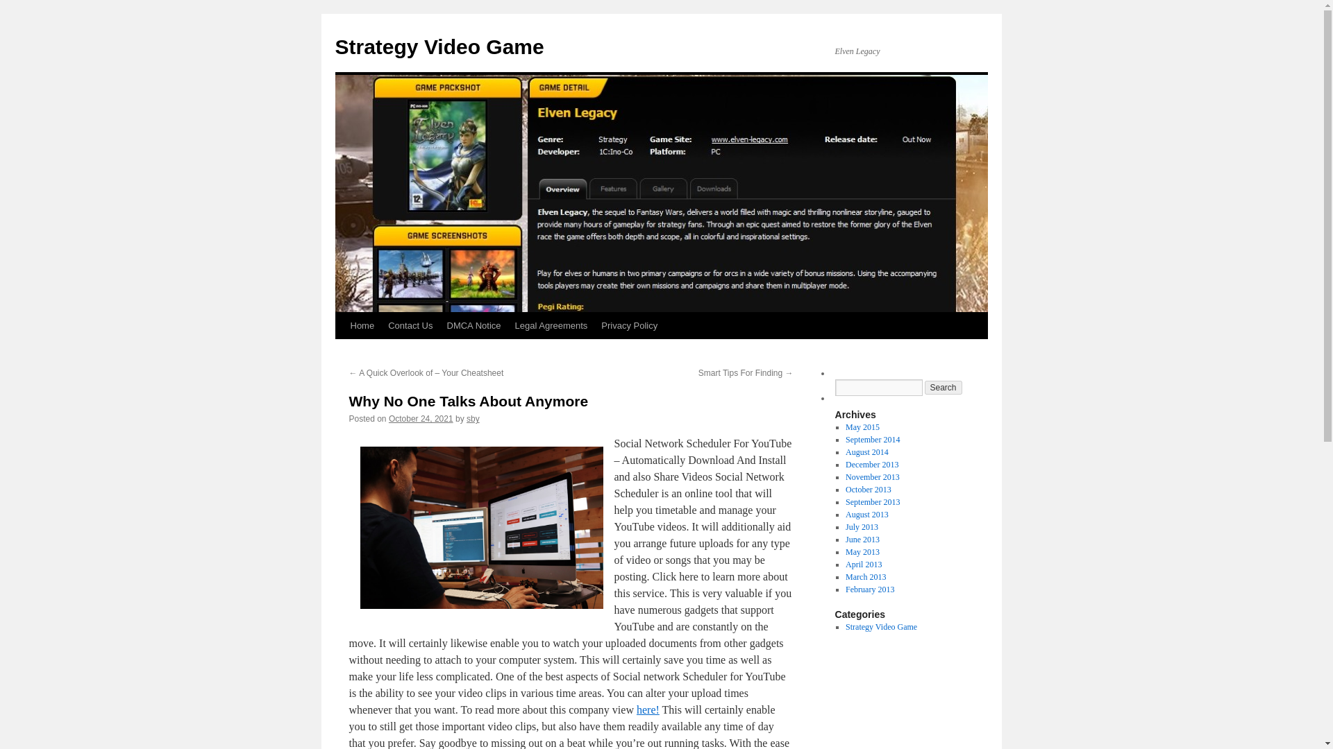  I want to click on October 2013, so click(868, 489).